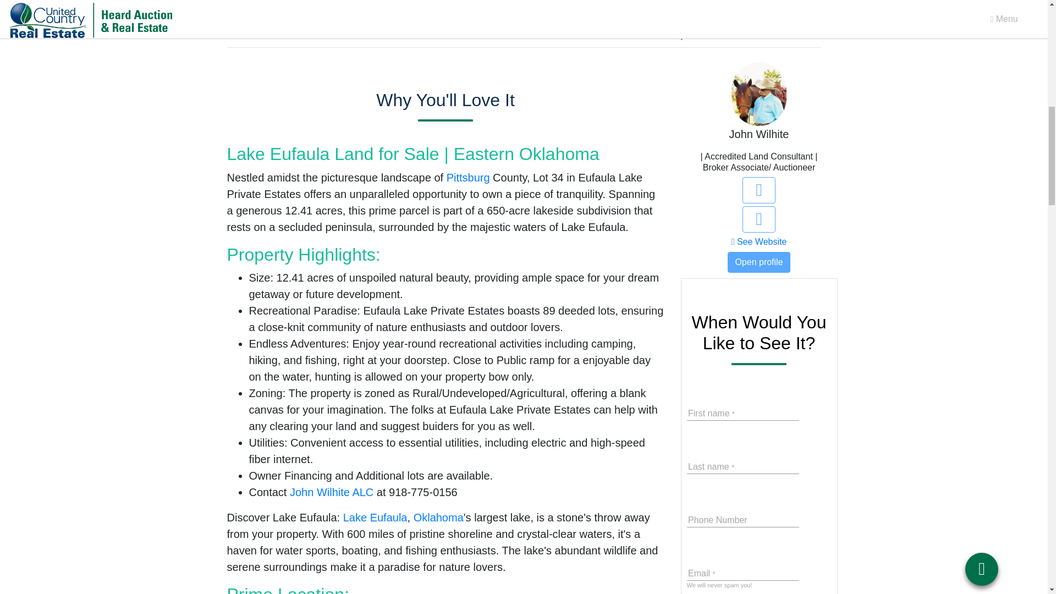  I want to click on ALC, so click(362, 492).